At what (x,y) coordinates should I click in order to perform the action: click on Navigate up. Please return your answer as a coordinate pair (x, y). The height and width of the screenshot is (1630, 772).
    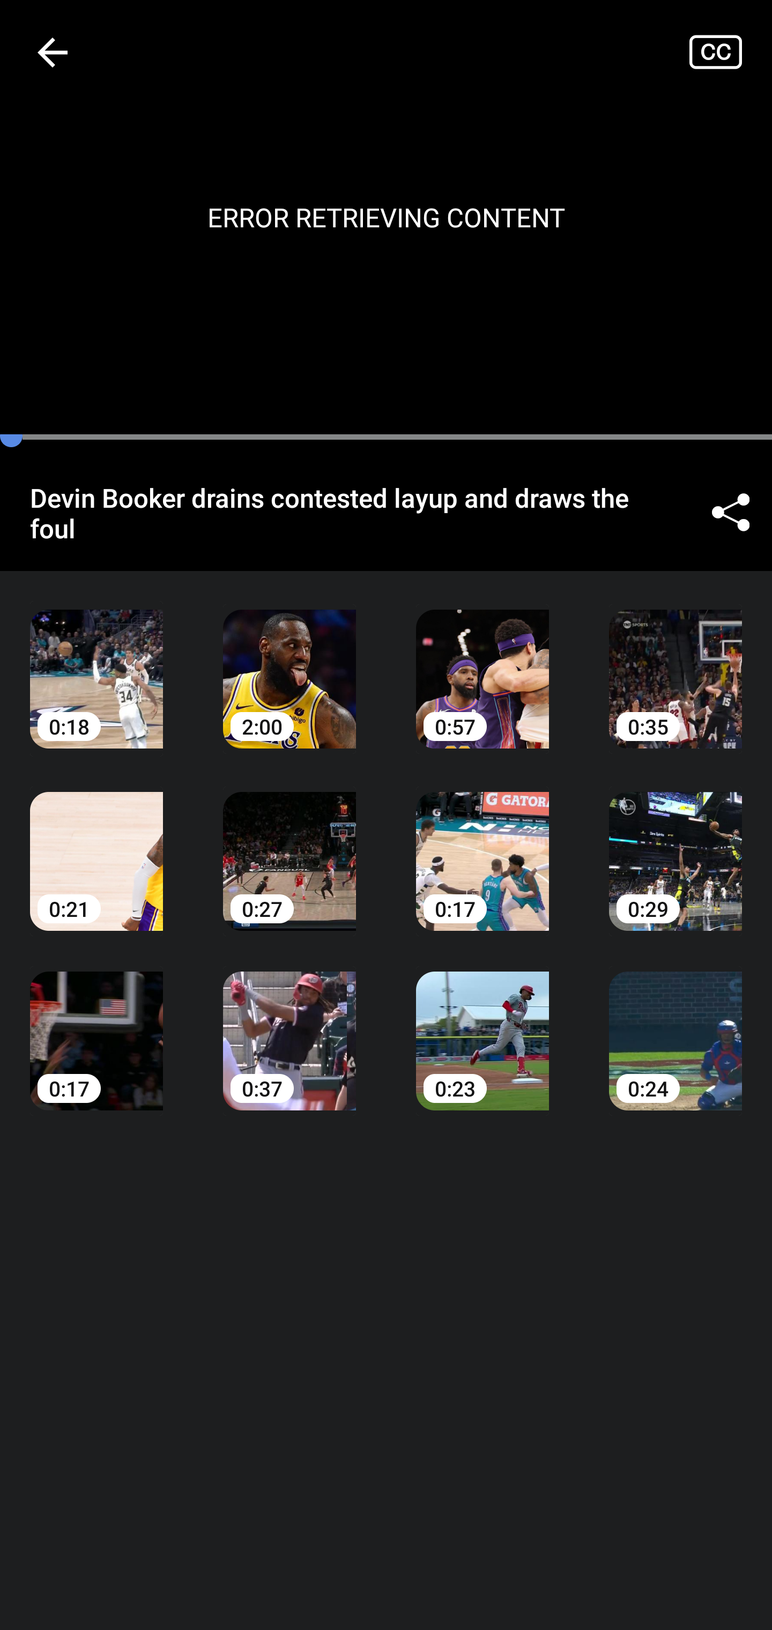
    Looking at the image, I should click on (53, 52).